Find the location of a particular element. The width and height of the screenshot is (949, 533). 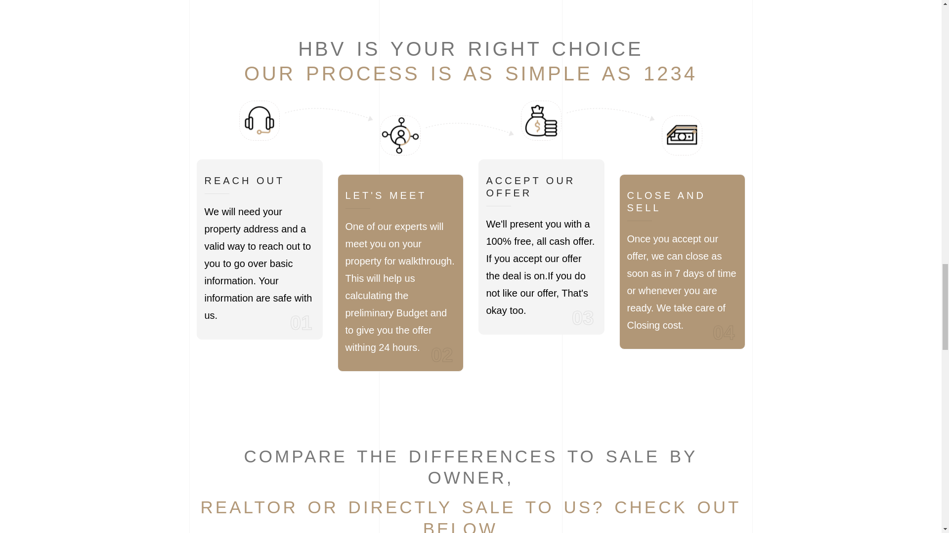

REACH OUT is located at coordinates (245, 181).